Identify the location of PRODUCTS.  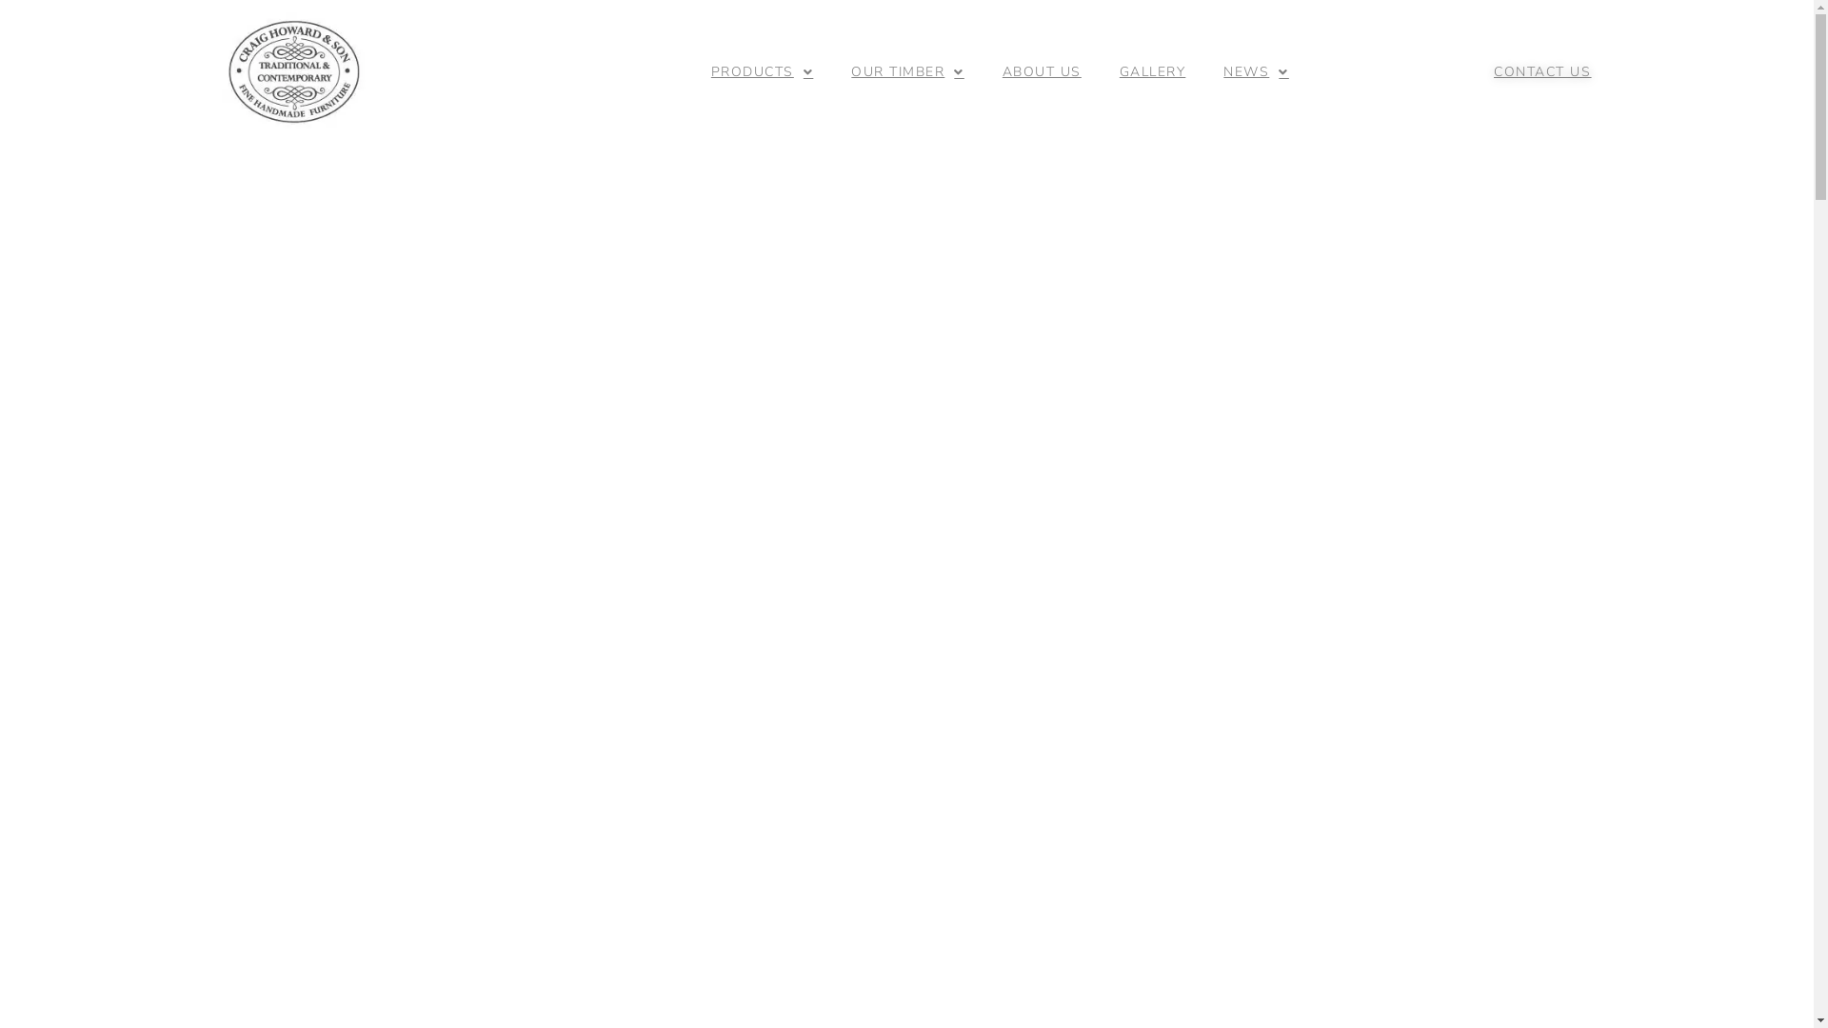
(763, 72).